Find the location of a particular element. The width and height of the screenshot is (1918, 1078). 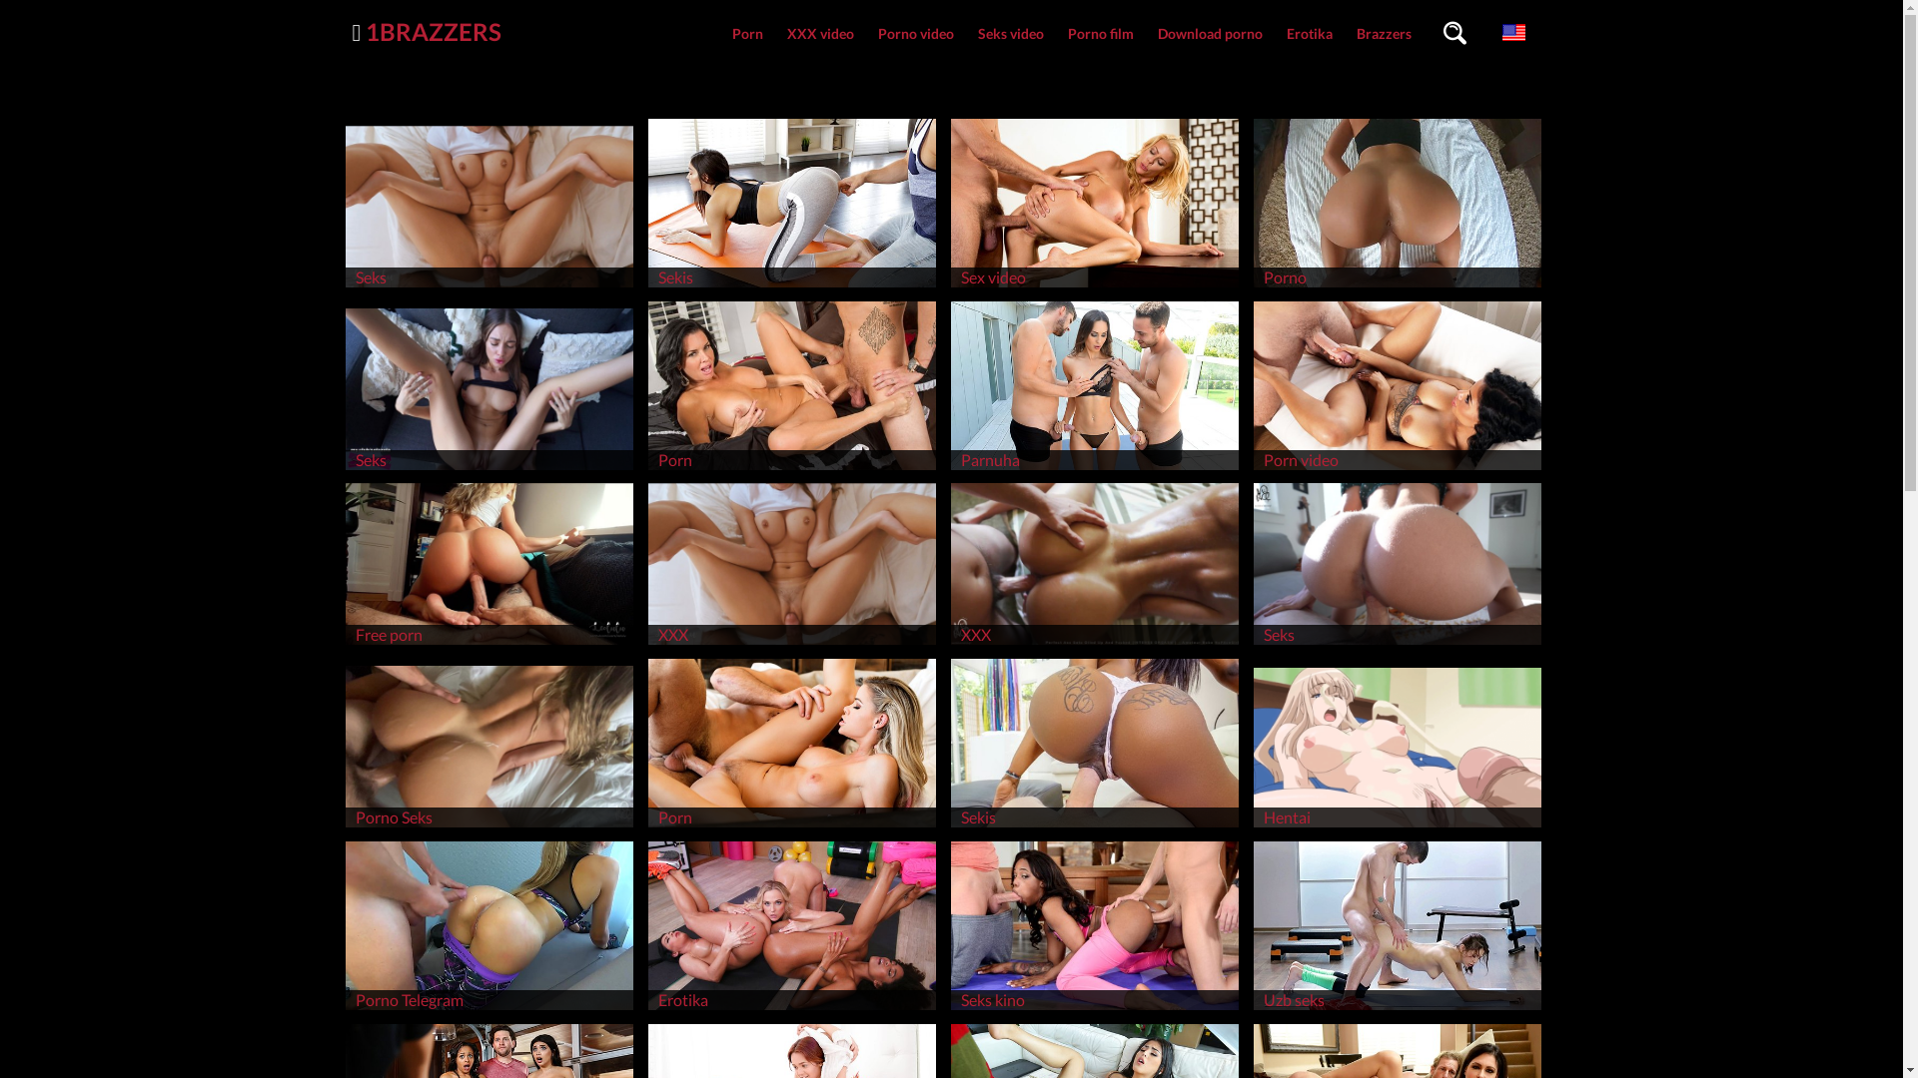

Porn is located at coordinates (792, 469).